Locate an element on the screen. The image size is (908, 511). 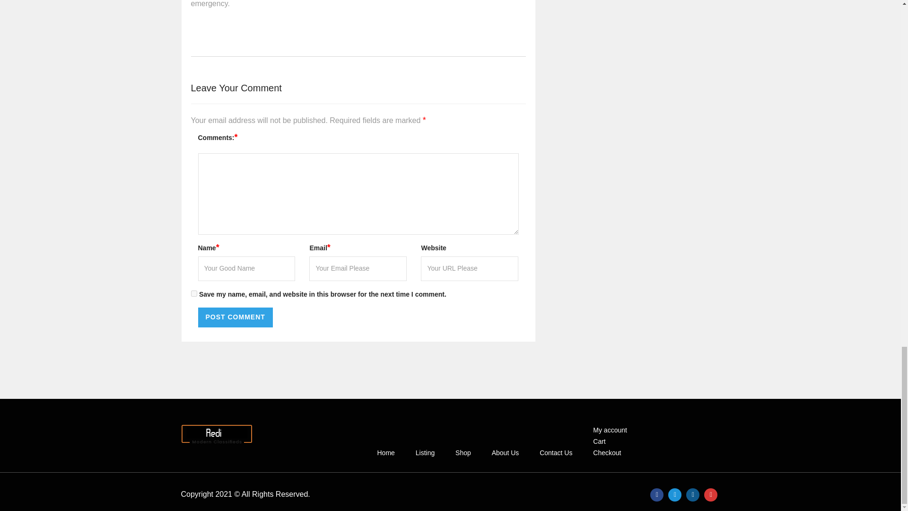
Cart is located at coordinates (599, 441).